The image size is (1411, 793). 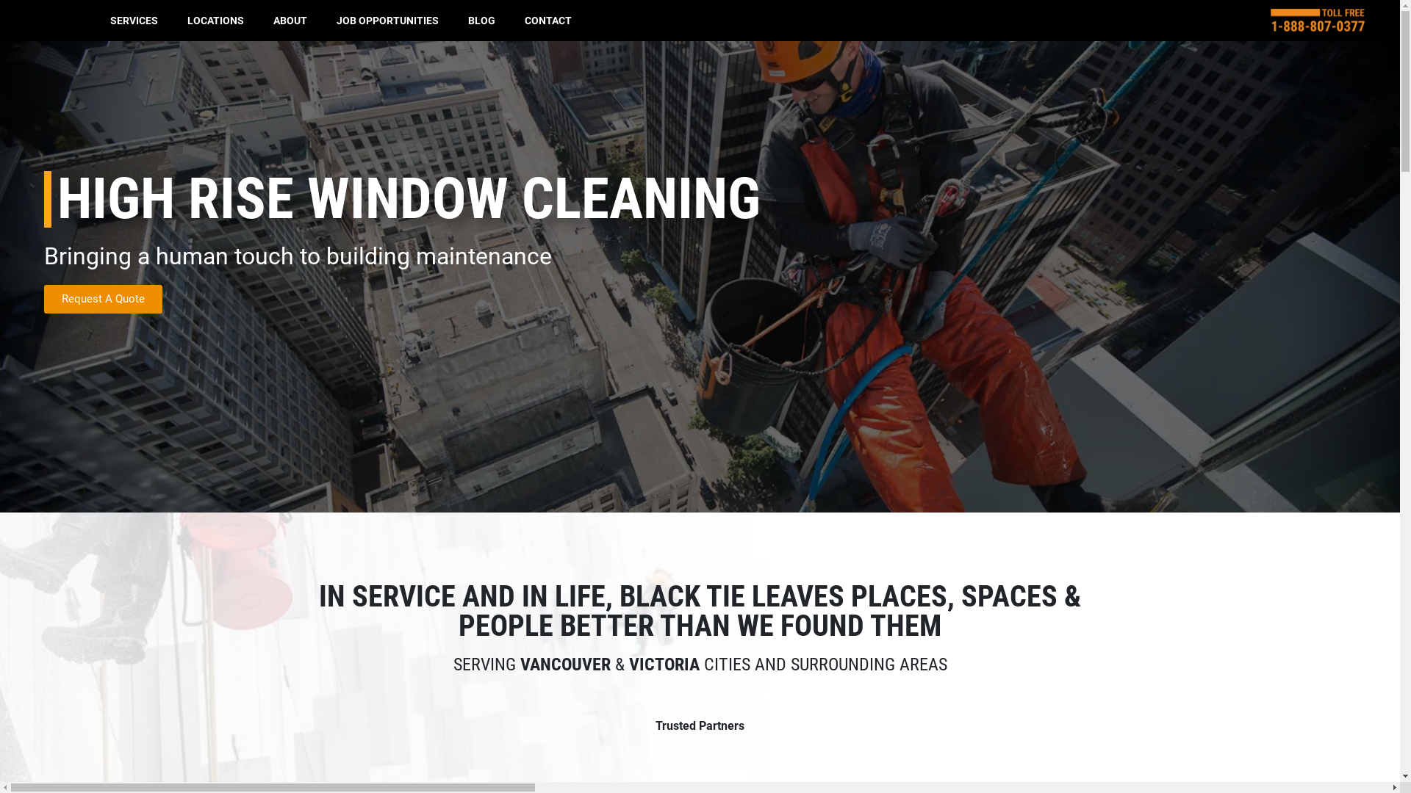 What do you see at coordinates (388, 21) in the screenshot?
I see `JOB OPPORTUNITIES` at bounding box center [388, 21].